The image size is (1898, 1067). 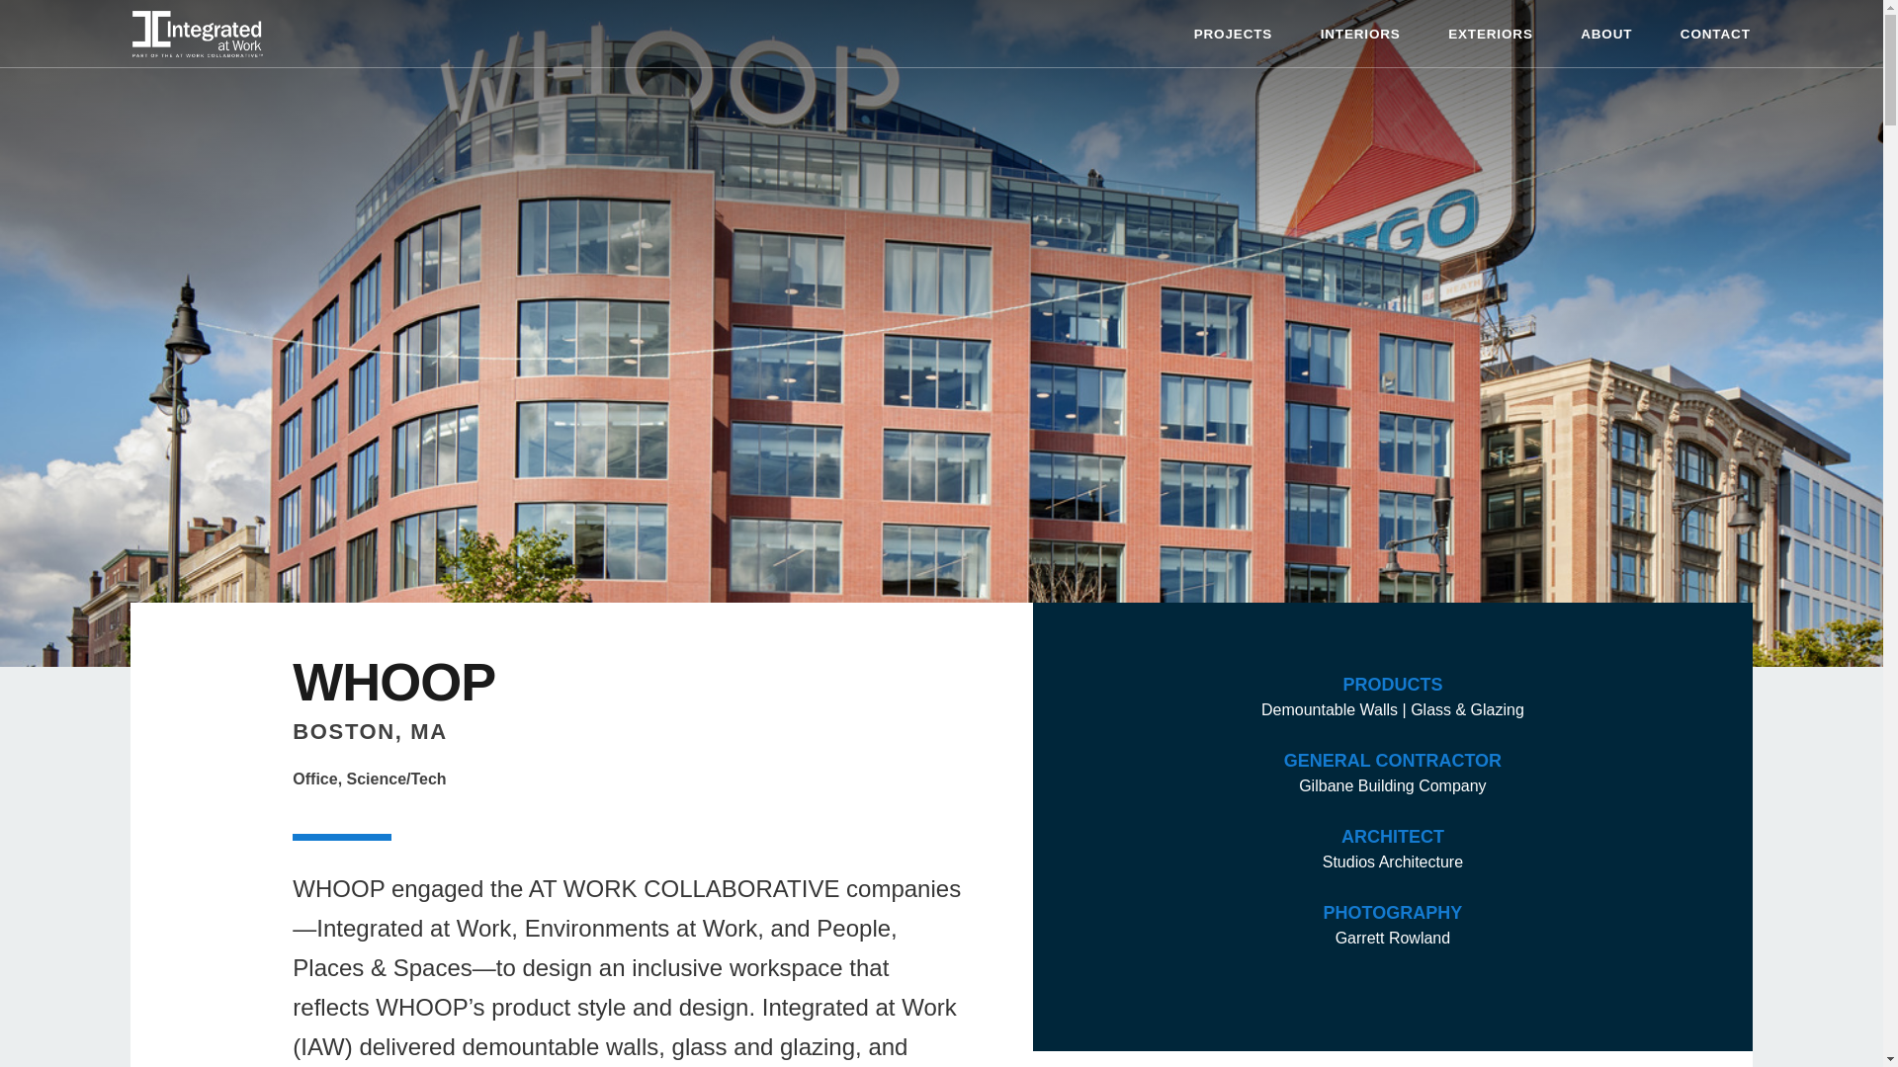 I want to click on ABOUT, so click(x=1605, y=34).